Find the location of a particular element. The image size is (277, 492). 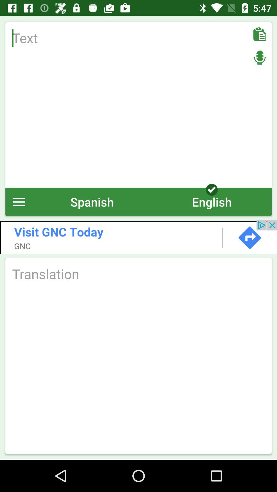

give a voice text is located at coordinates (260, 57).